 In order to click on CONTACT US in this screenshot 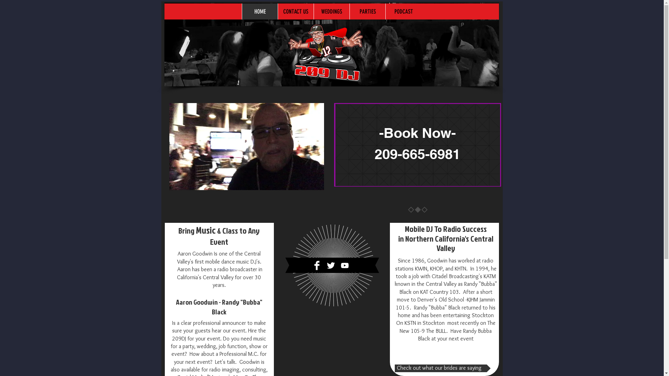, I will do `click(295, 11)`.